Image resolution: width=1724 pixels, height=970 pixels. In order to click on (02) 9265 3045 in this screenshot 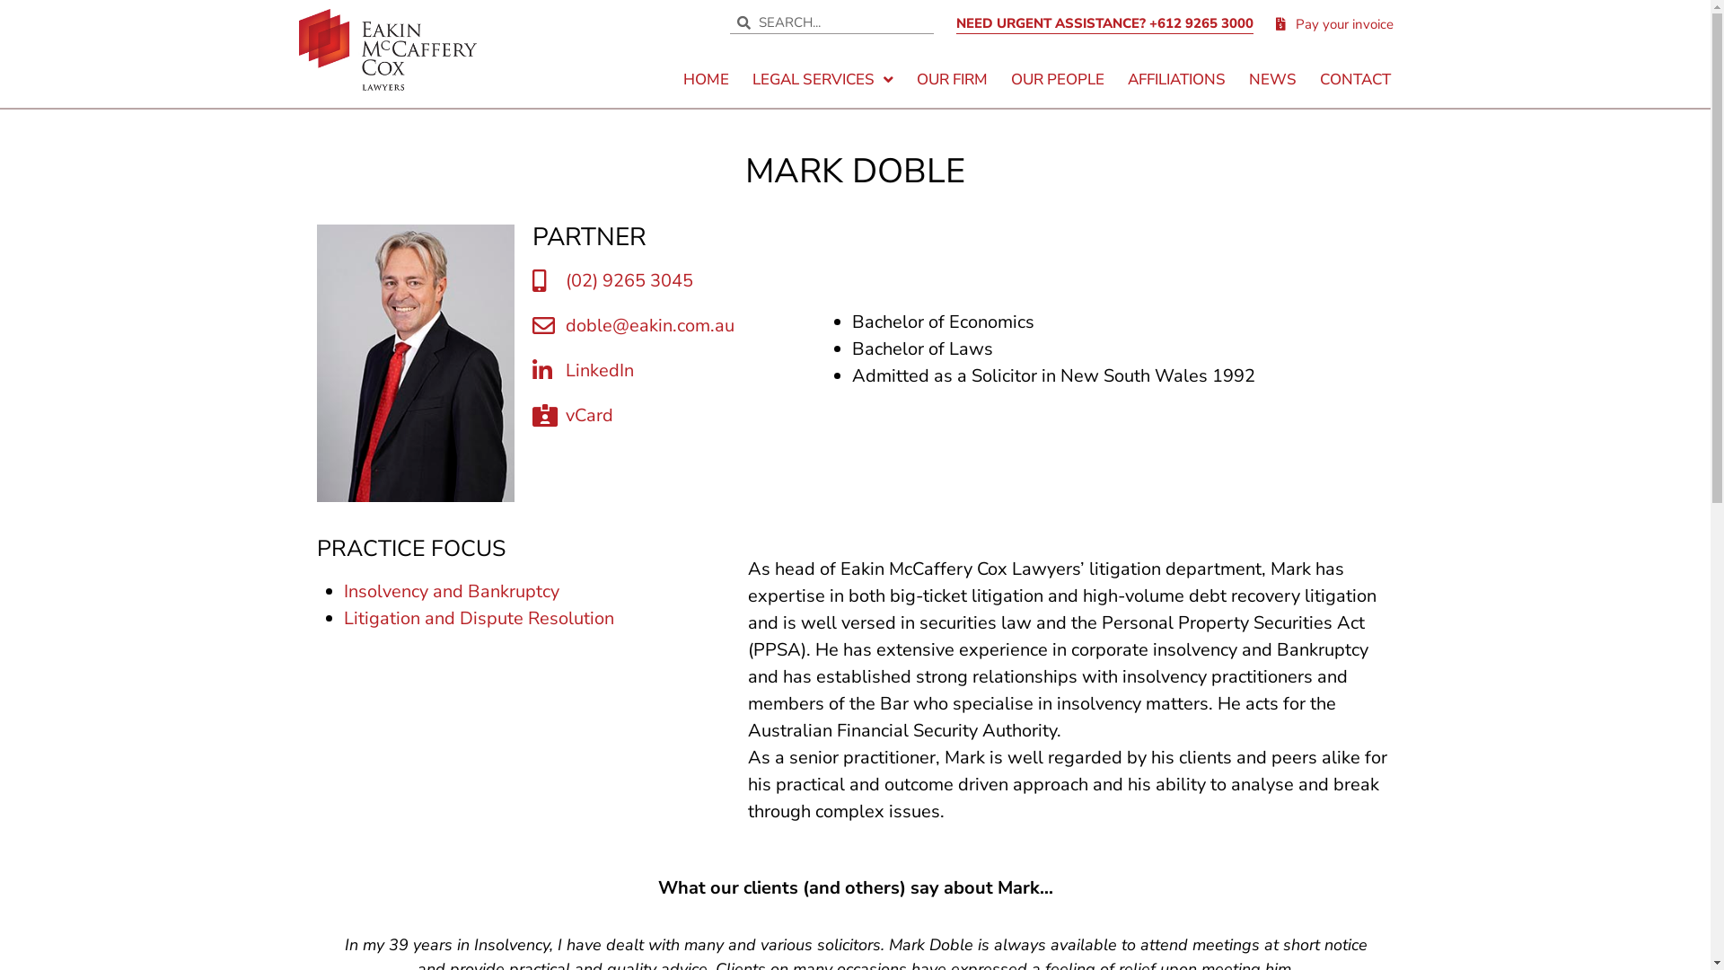, I will do `click(683, 281)`.